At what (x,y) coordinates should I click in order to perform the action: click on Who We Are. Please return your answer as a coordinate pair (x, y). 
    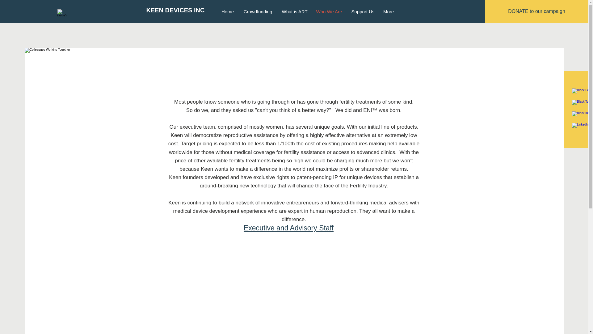
    Looking at the image, I should click on (329, 11).